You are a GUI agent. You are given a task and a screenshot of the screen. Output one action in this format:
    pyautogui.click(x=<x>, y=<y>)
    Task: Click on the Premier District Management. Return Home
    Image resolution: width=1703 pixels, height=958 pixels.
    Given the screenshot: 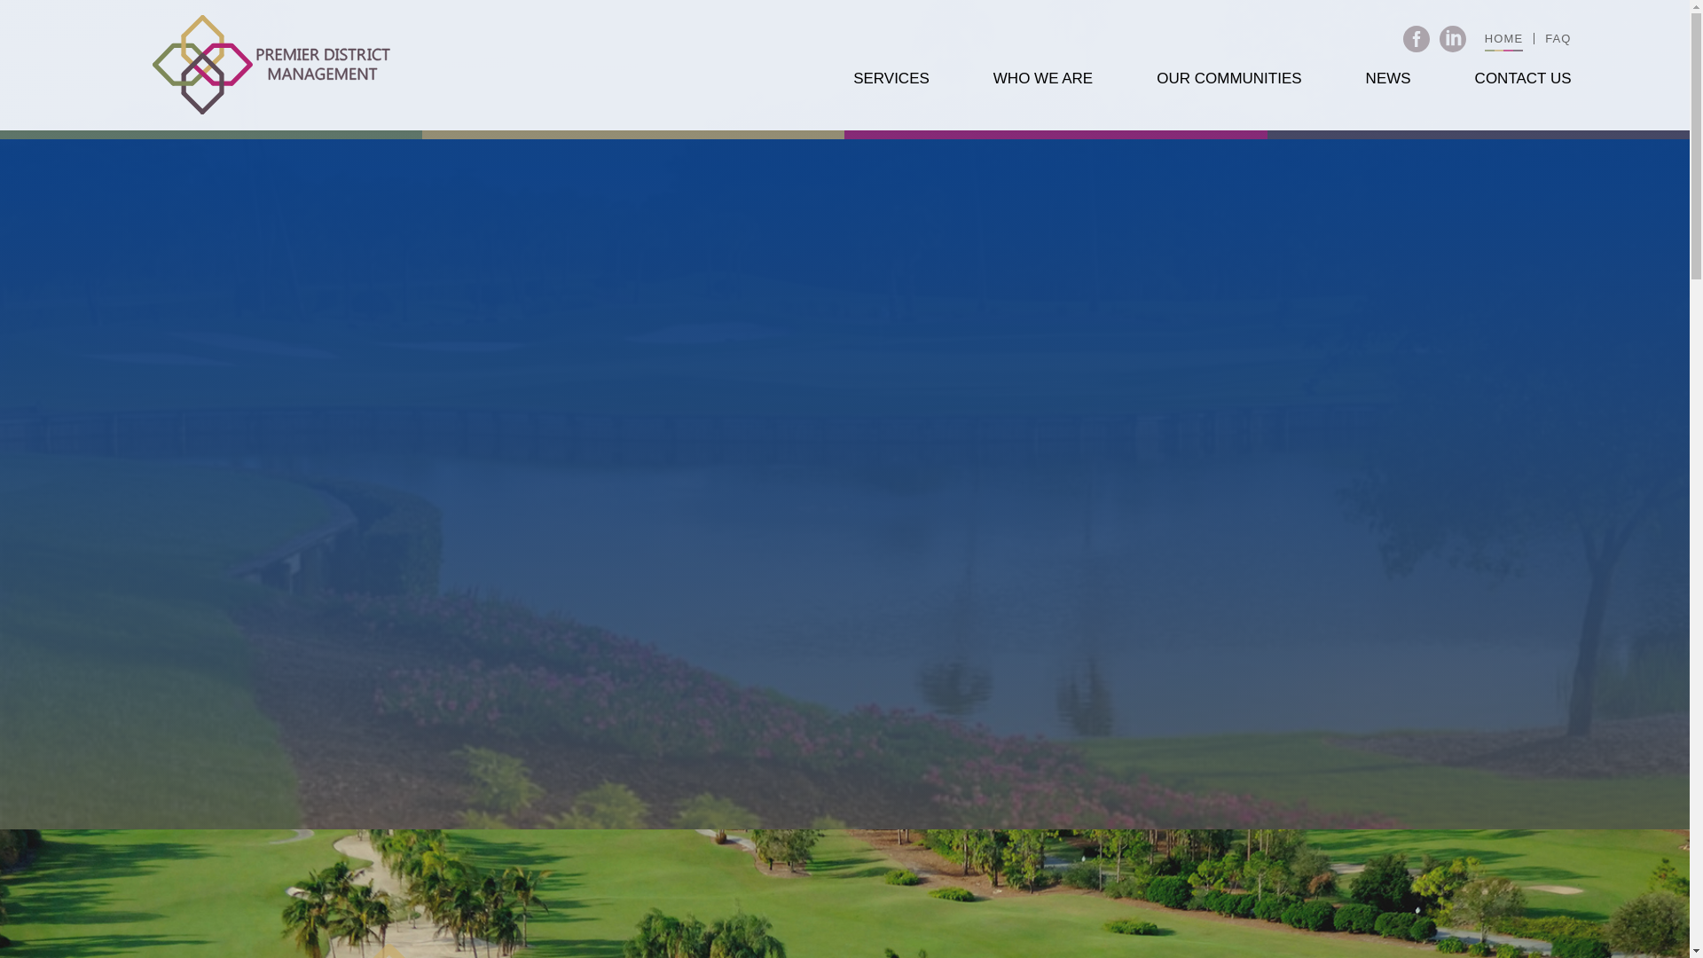 What is the action you would take?
    pyautogui.click(x=271, y=64)
    